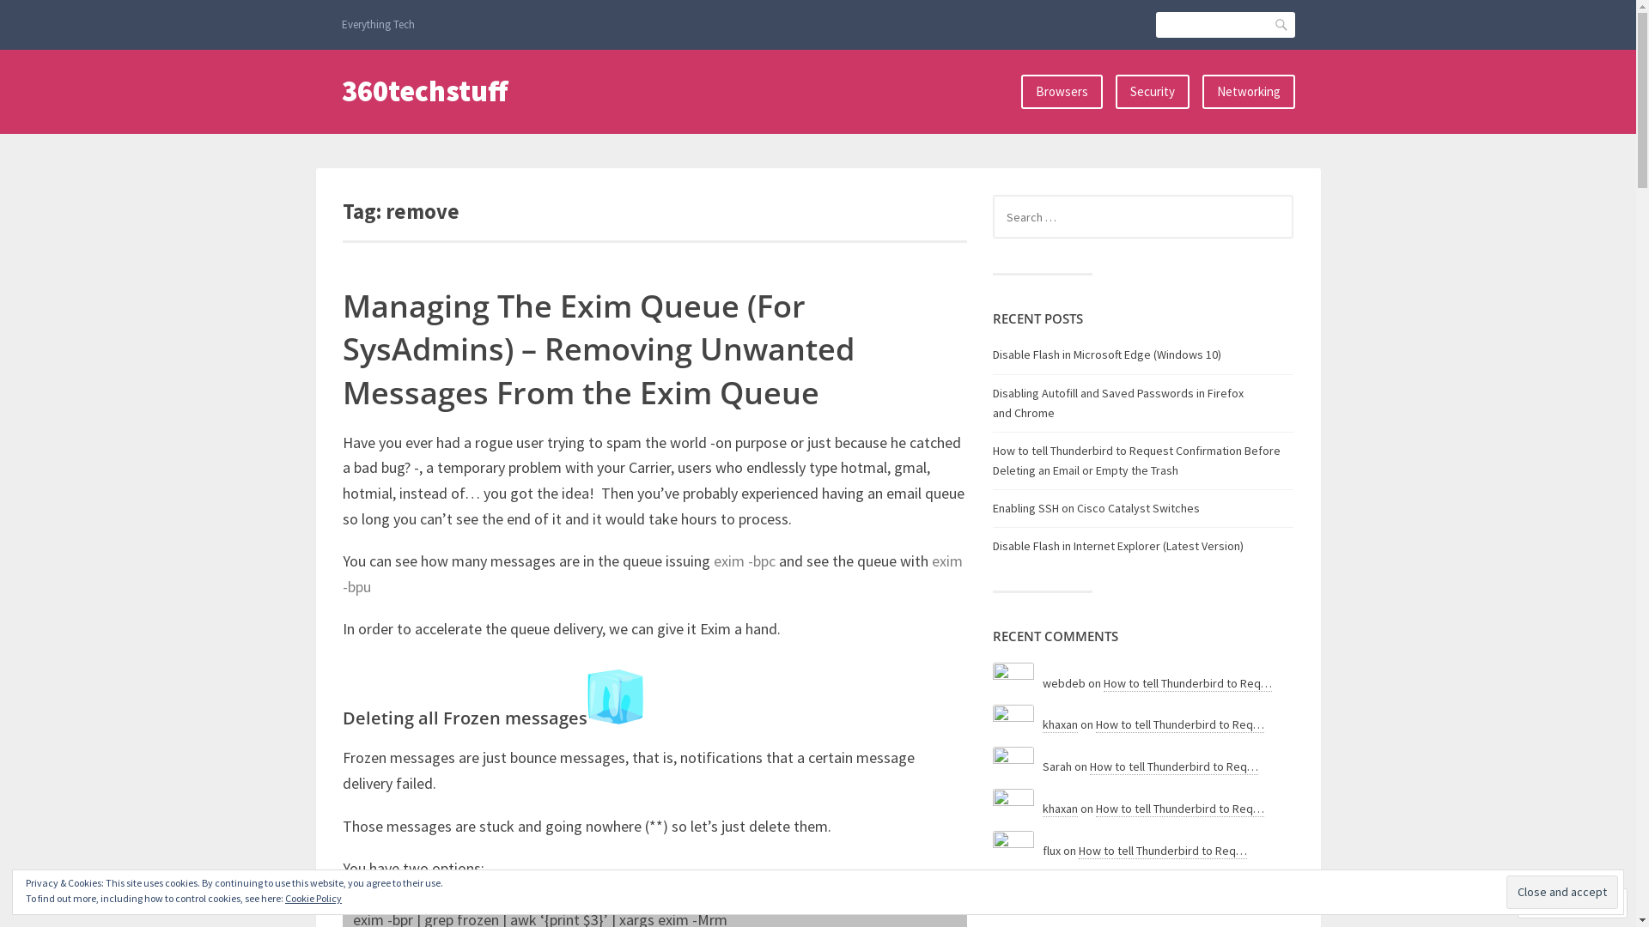 Image resolution: width=1649 pixels, height=927 pixels. I want to click on Networking, so click(1249, 92).